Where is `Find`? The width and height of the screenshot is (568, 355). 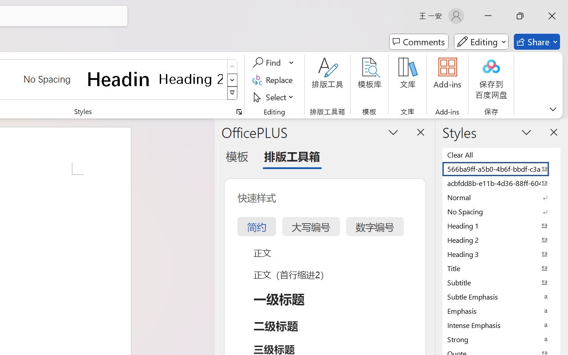 Find is located at coordinates (268, 63).